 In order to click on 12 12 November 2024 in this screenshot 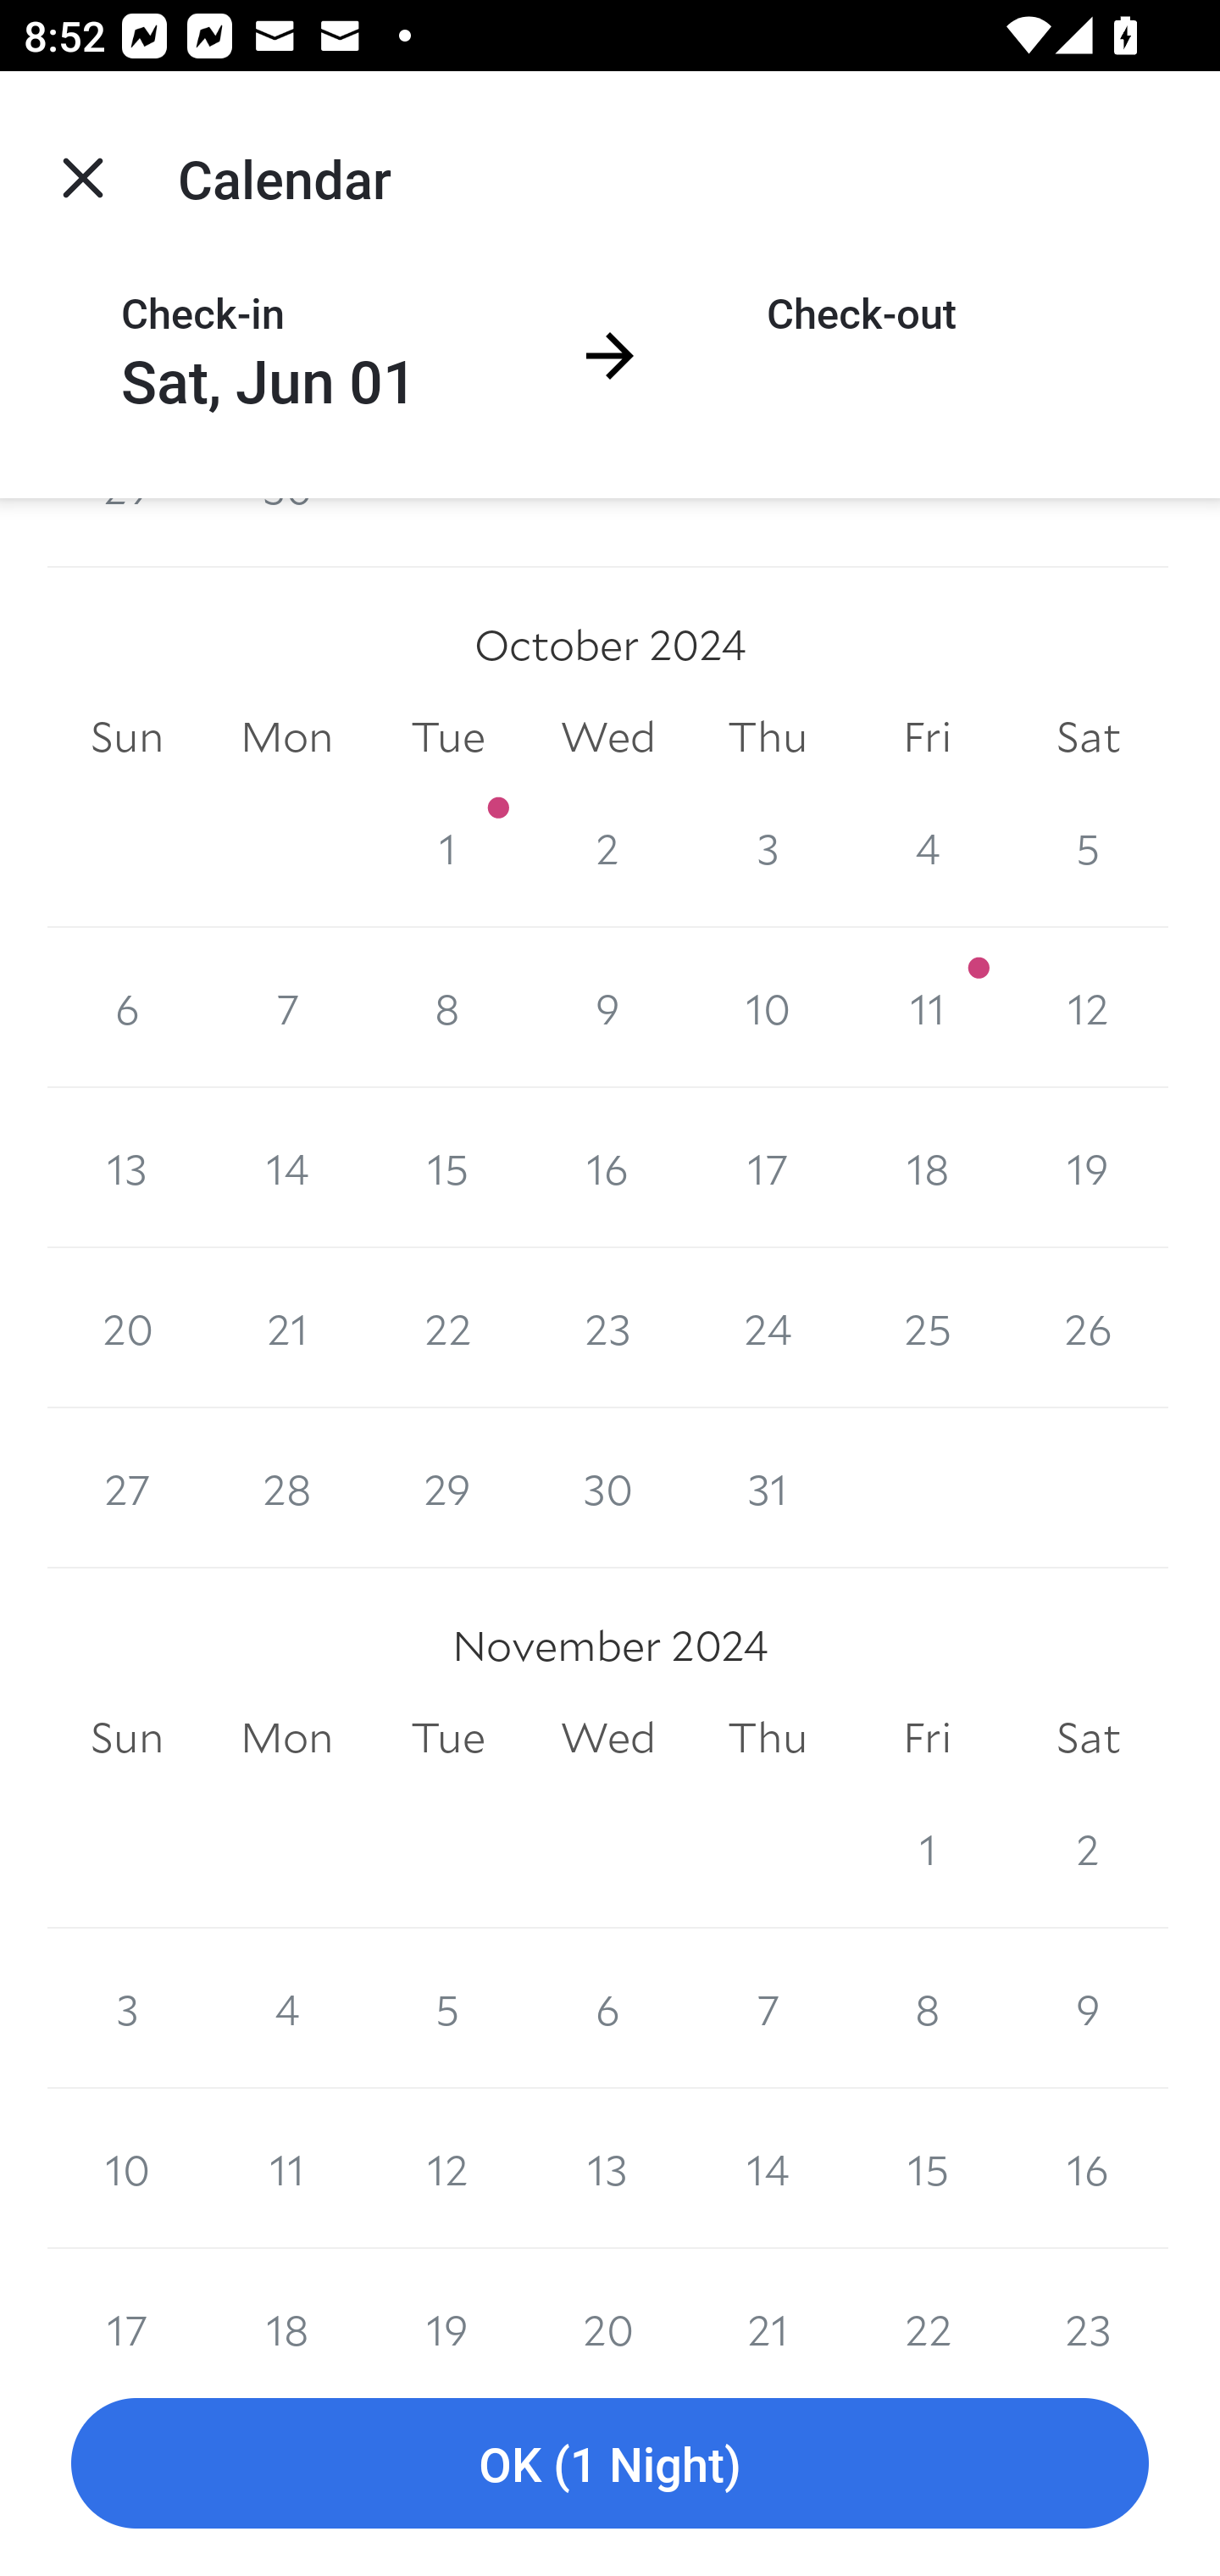, I will do `click(447, 2168)`.